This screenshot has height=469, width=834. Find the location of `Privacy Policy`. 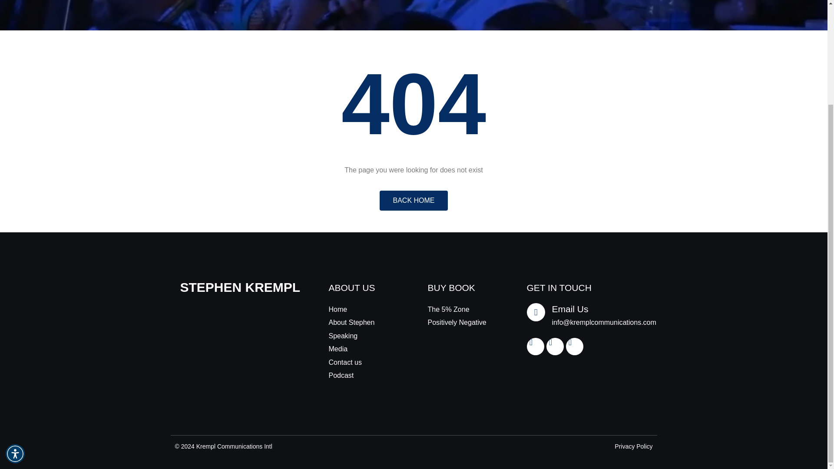

Privacy Policy is located at coordinates (633, 446).